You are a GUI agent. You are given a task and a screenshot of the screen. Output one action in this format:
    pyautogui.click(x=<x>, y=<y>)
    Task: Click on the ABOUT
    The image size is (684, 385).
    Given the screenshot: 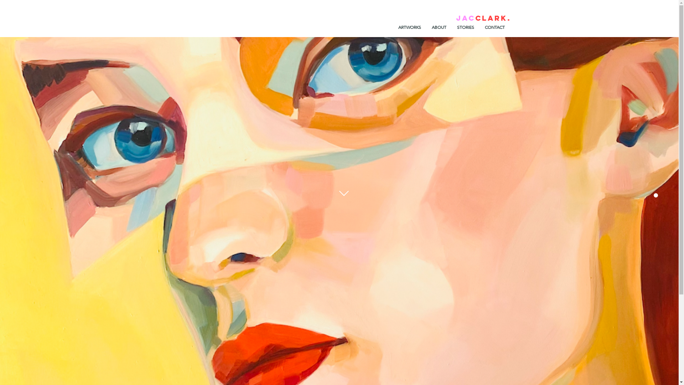 What is the action you would take?
    pyautogui.click(x=439, y=27)
    